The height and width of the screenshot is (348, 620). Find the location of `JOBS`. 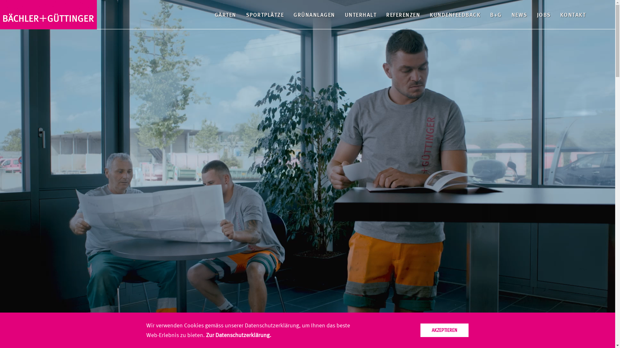

JOBS is located at coordinates (544, 15).